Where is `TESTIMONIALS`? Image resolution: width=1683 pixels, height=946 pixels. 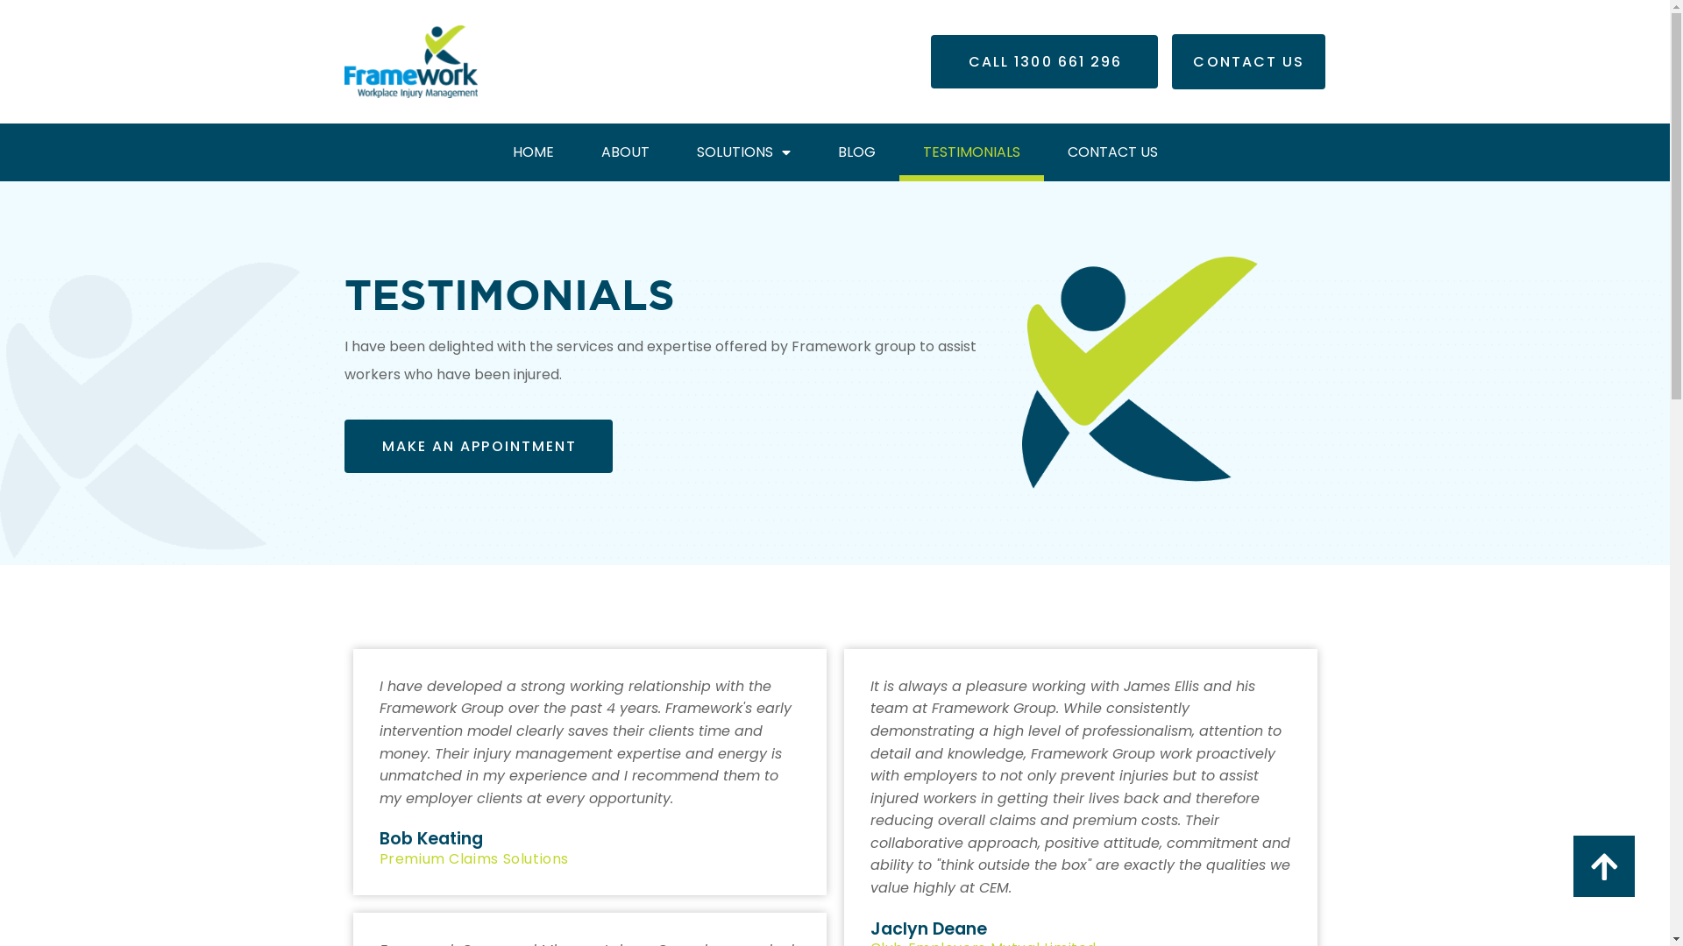
TESTIMONIALS is located at coordinates (971, 152).